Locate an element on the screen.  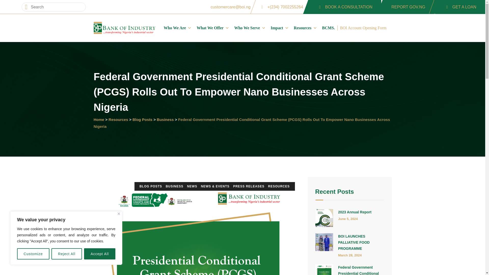
Who We Are is located at coordinates (178, 28).